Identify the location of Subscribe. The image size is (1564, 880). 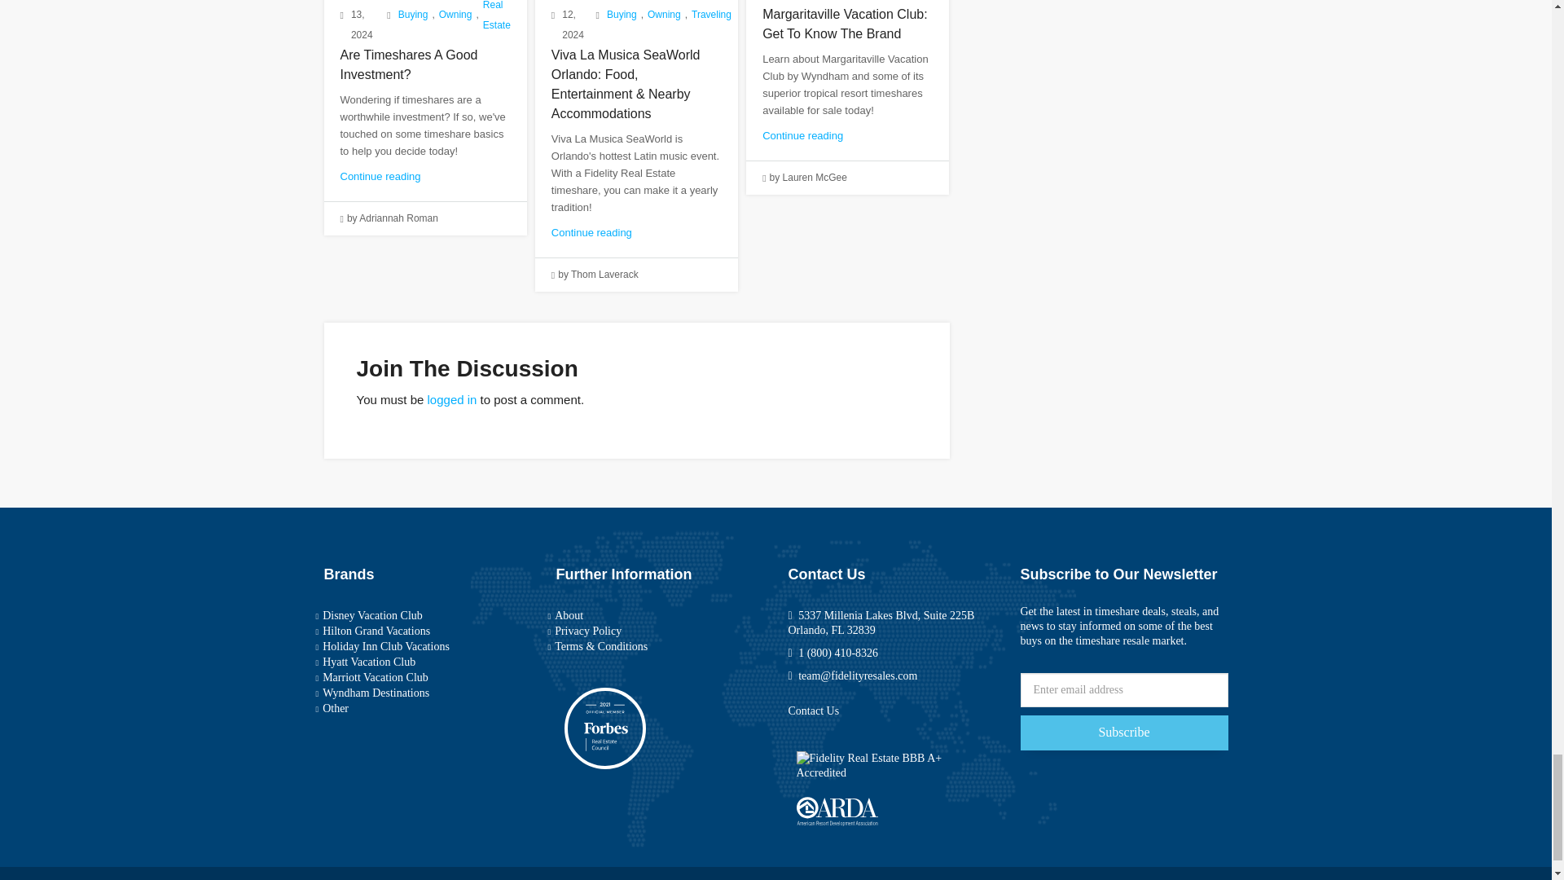
(1123, 733).